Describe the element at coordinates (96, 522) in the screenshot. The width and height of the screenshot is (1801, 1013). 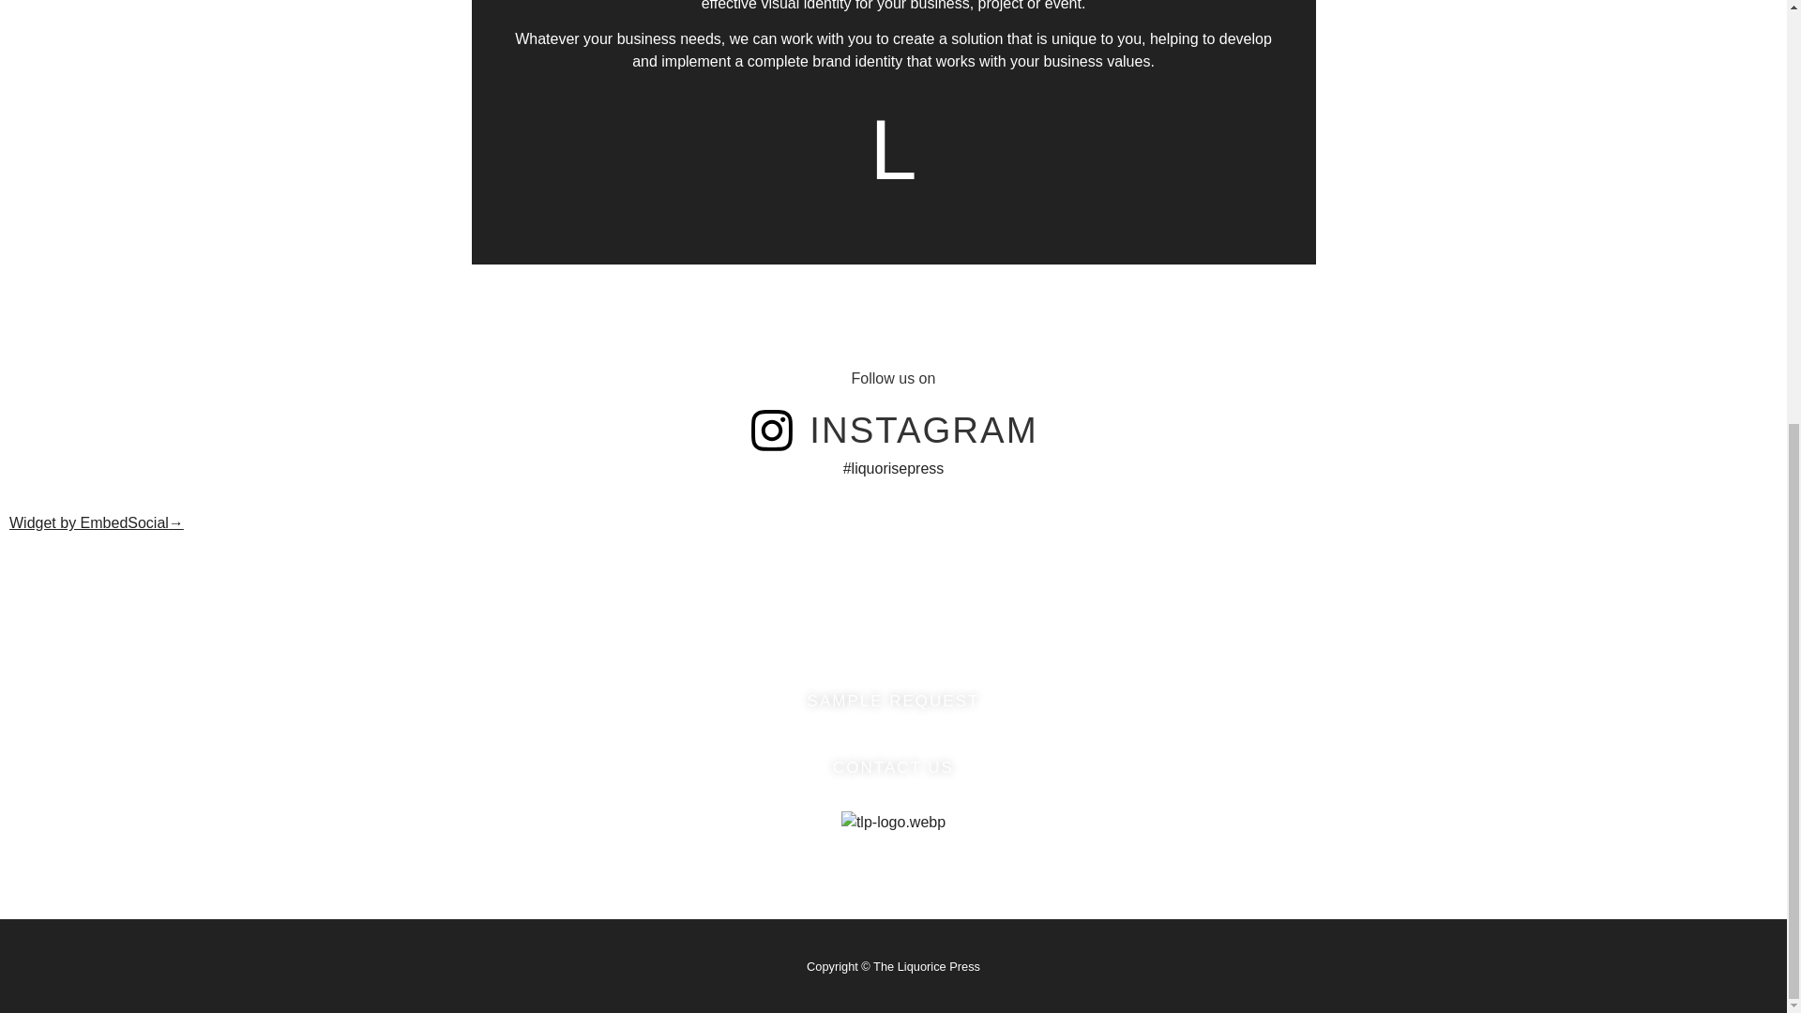
I see `Widget by EmbedSocial` at that location.